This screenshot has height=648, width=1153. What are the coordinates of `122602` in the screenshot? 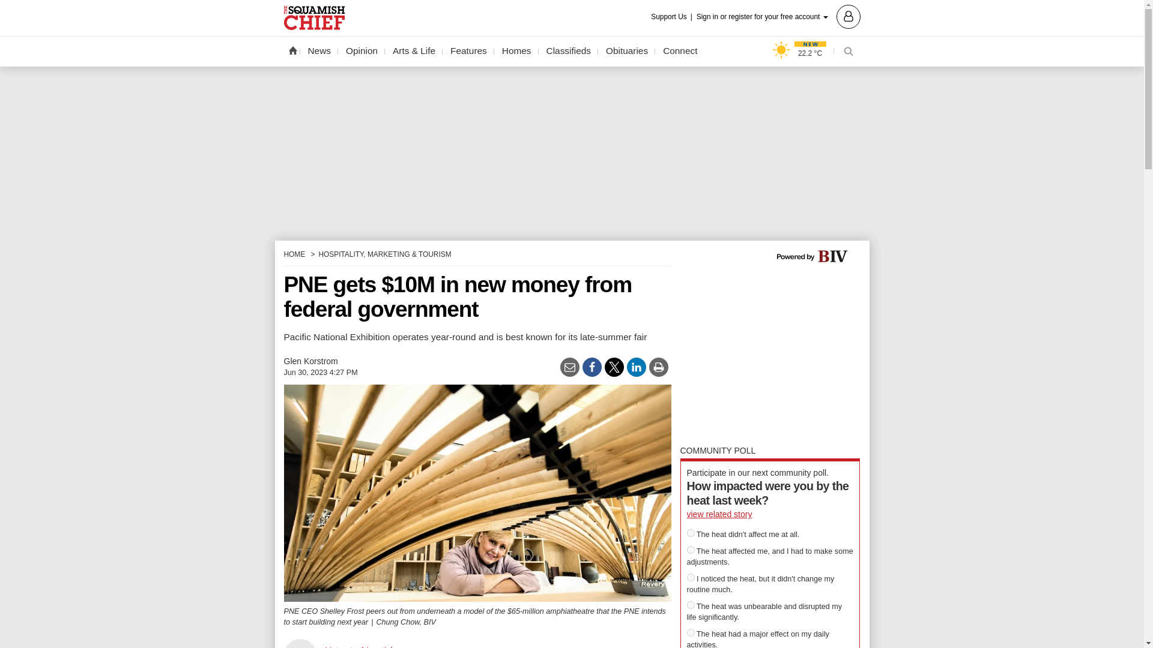 It's located at (691, 605).